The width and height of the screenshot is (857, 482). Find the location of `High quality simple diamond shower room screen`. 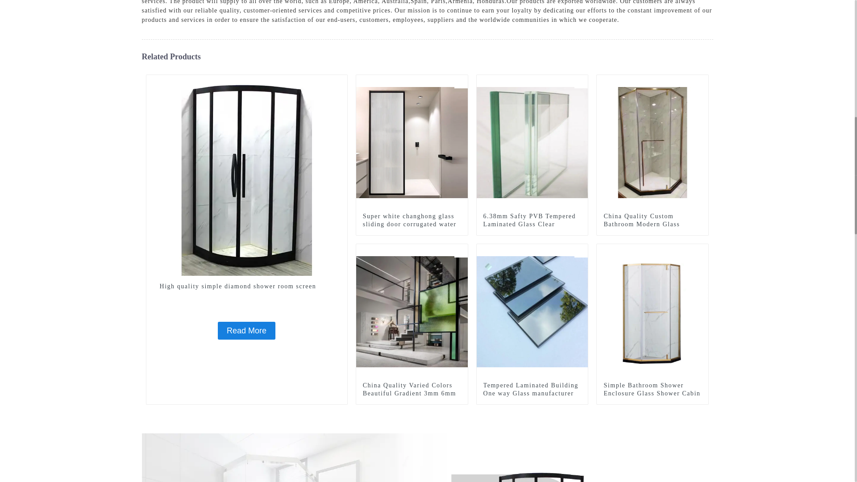

High quality simple diamond shower room screen is located at coordinates (340, 81).